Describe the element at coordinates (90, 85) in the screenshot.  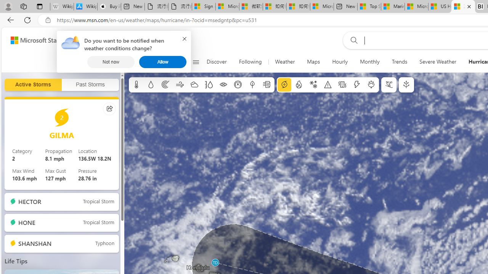
I see `Past Storms` at that location.